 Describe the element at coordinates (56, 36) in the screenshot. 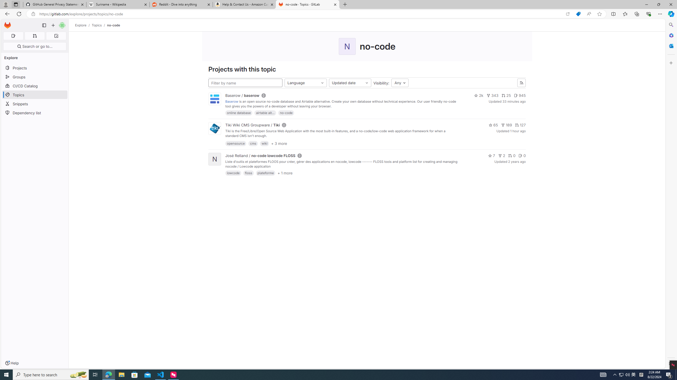

I see `To-Do list 0` at that location.